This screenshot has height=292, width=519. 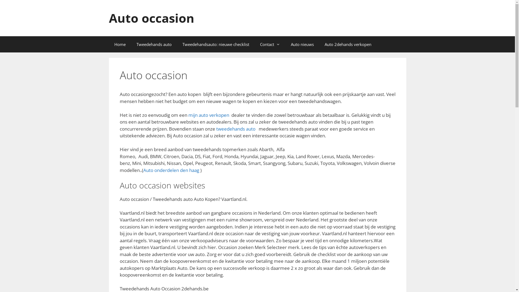 I want to click on Auto 2dehands verkopen, so click(x=348, y=44).